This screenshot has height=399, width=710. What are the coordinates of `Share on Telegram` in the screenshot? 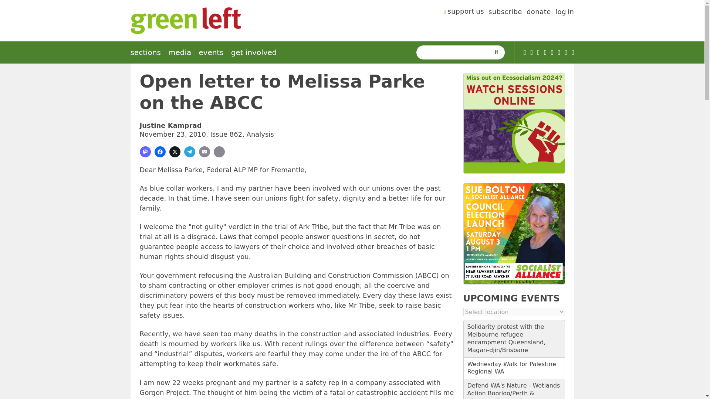 It's located at (189, 151).